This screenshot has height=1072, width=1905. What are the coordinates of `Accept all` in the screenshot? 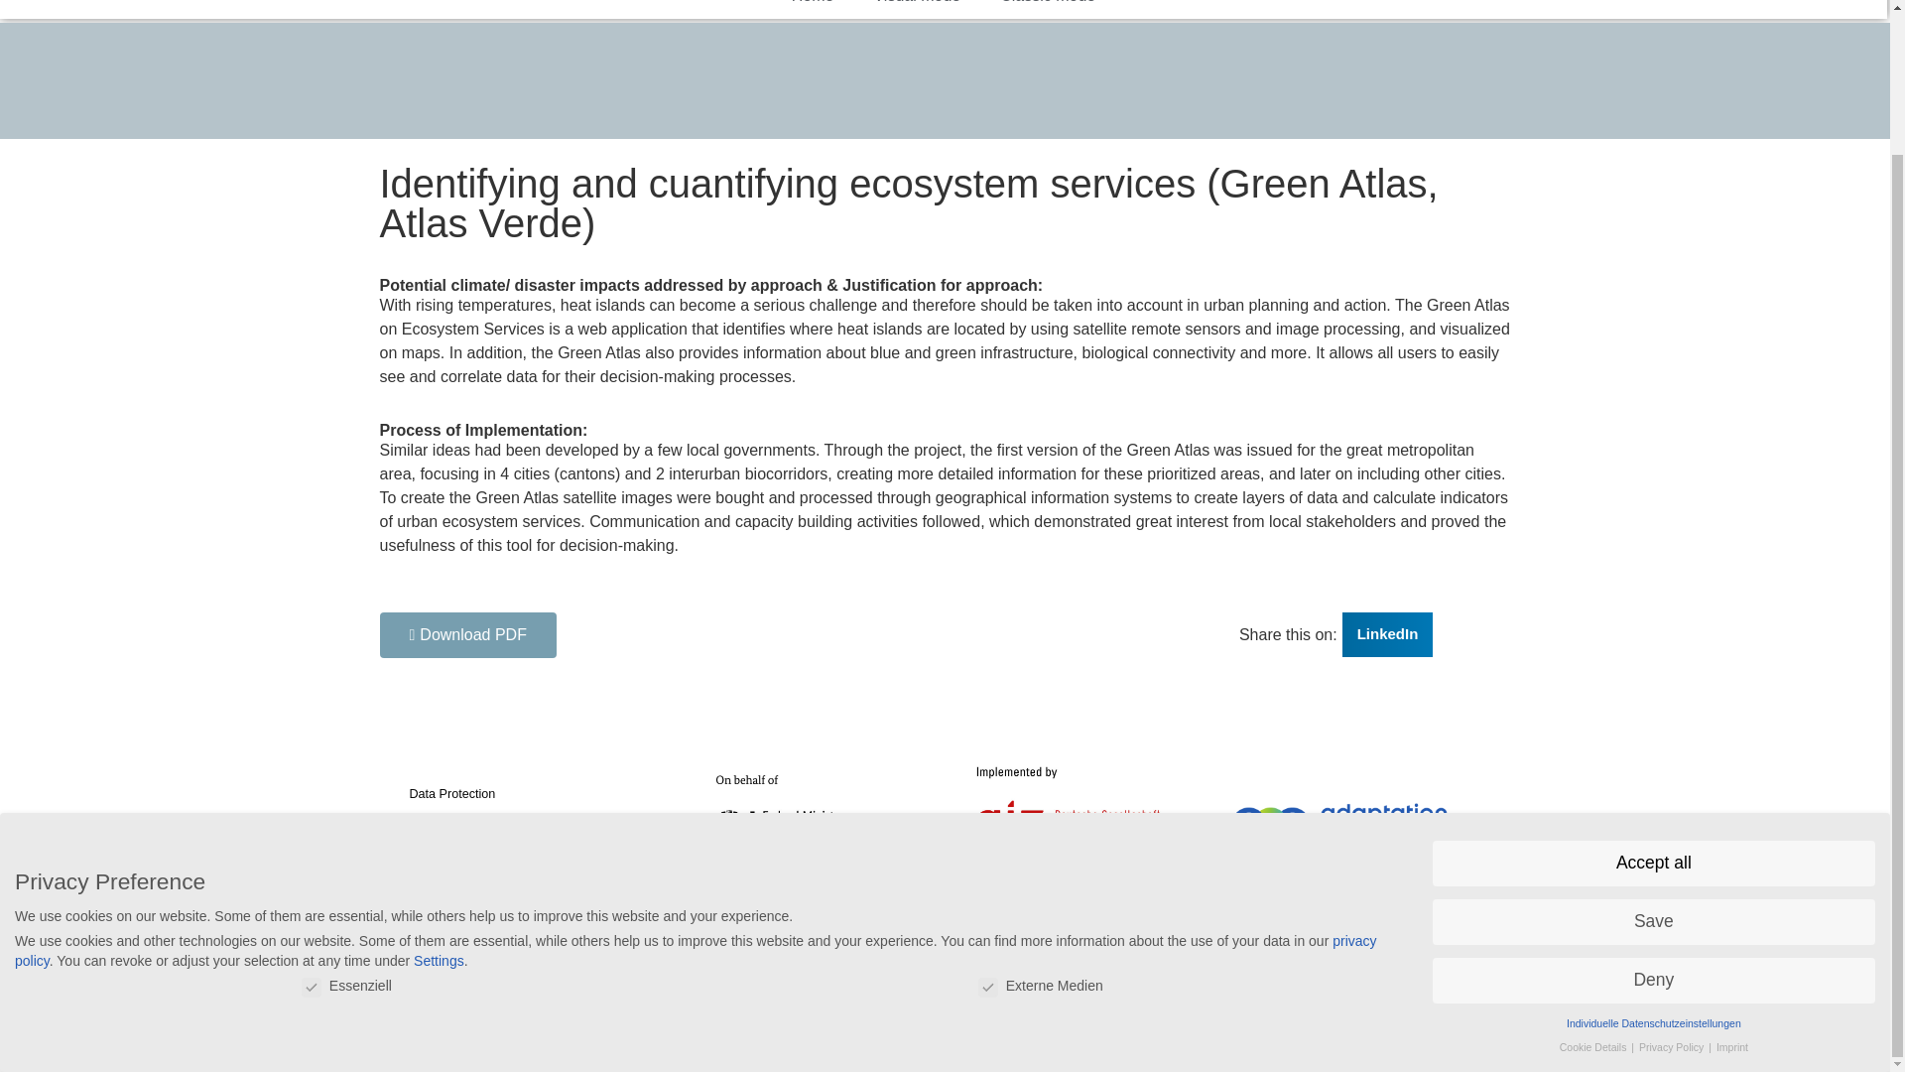 It's located at (1653, 697).